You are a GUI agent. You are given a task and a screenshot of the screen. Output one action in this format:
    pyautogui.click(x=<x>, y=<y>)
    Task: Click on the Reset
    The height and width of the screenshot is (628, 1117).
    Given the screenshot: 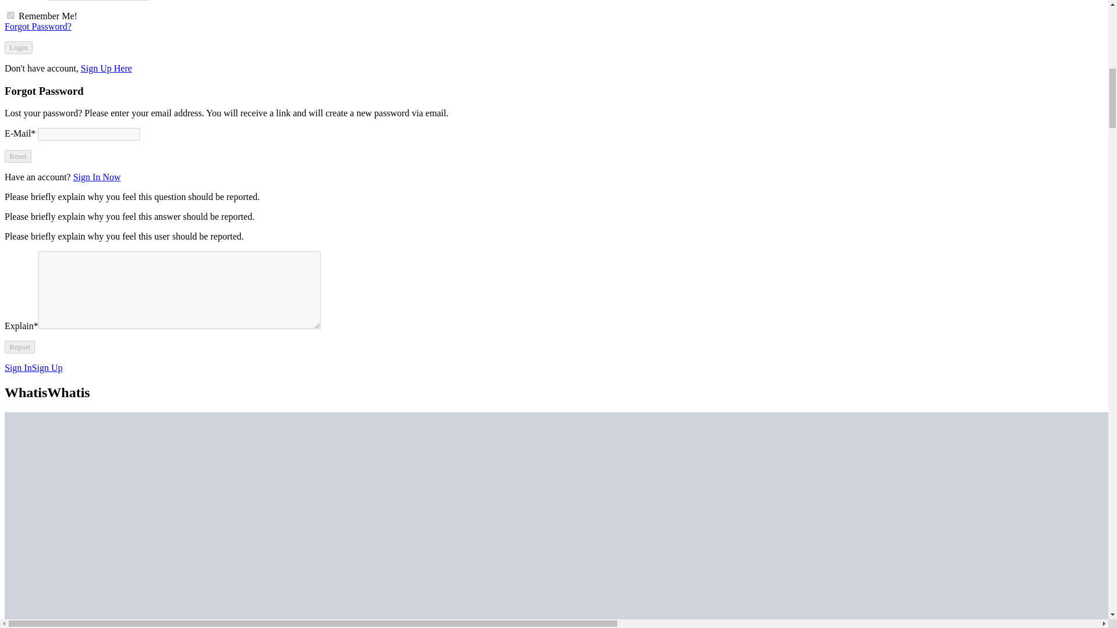 What is the action you would take?
    pyautogui.click(x=17, y=156)
    